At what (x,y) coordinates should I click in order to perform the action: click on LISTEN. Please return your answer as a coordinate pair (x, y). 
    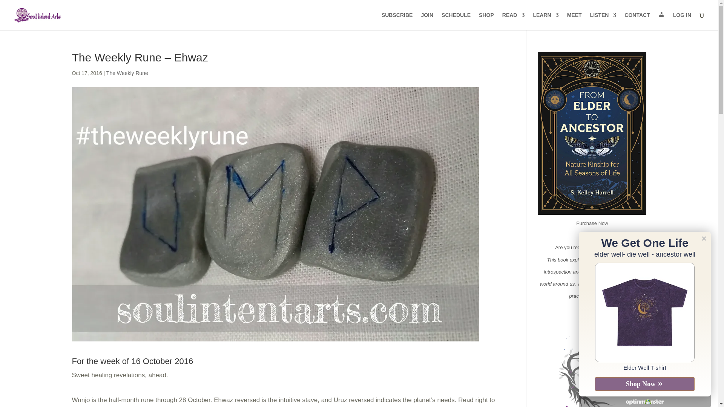
    Looking at the image, I should click on (603, 21).